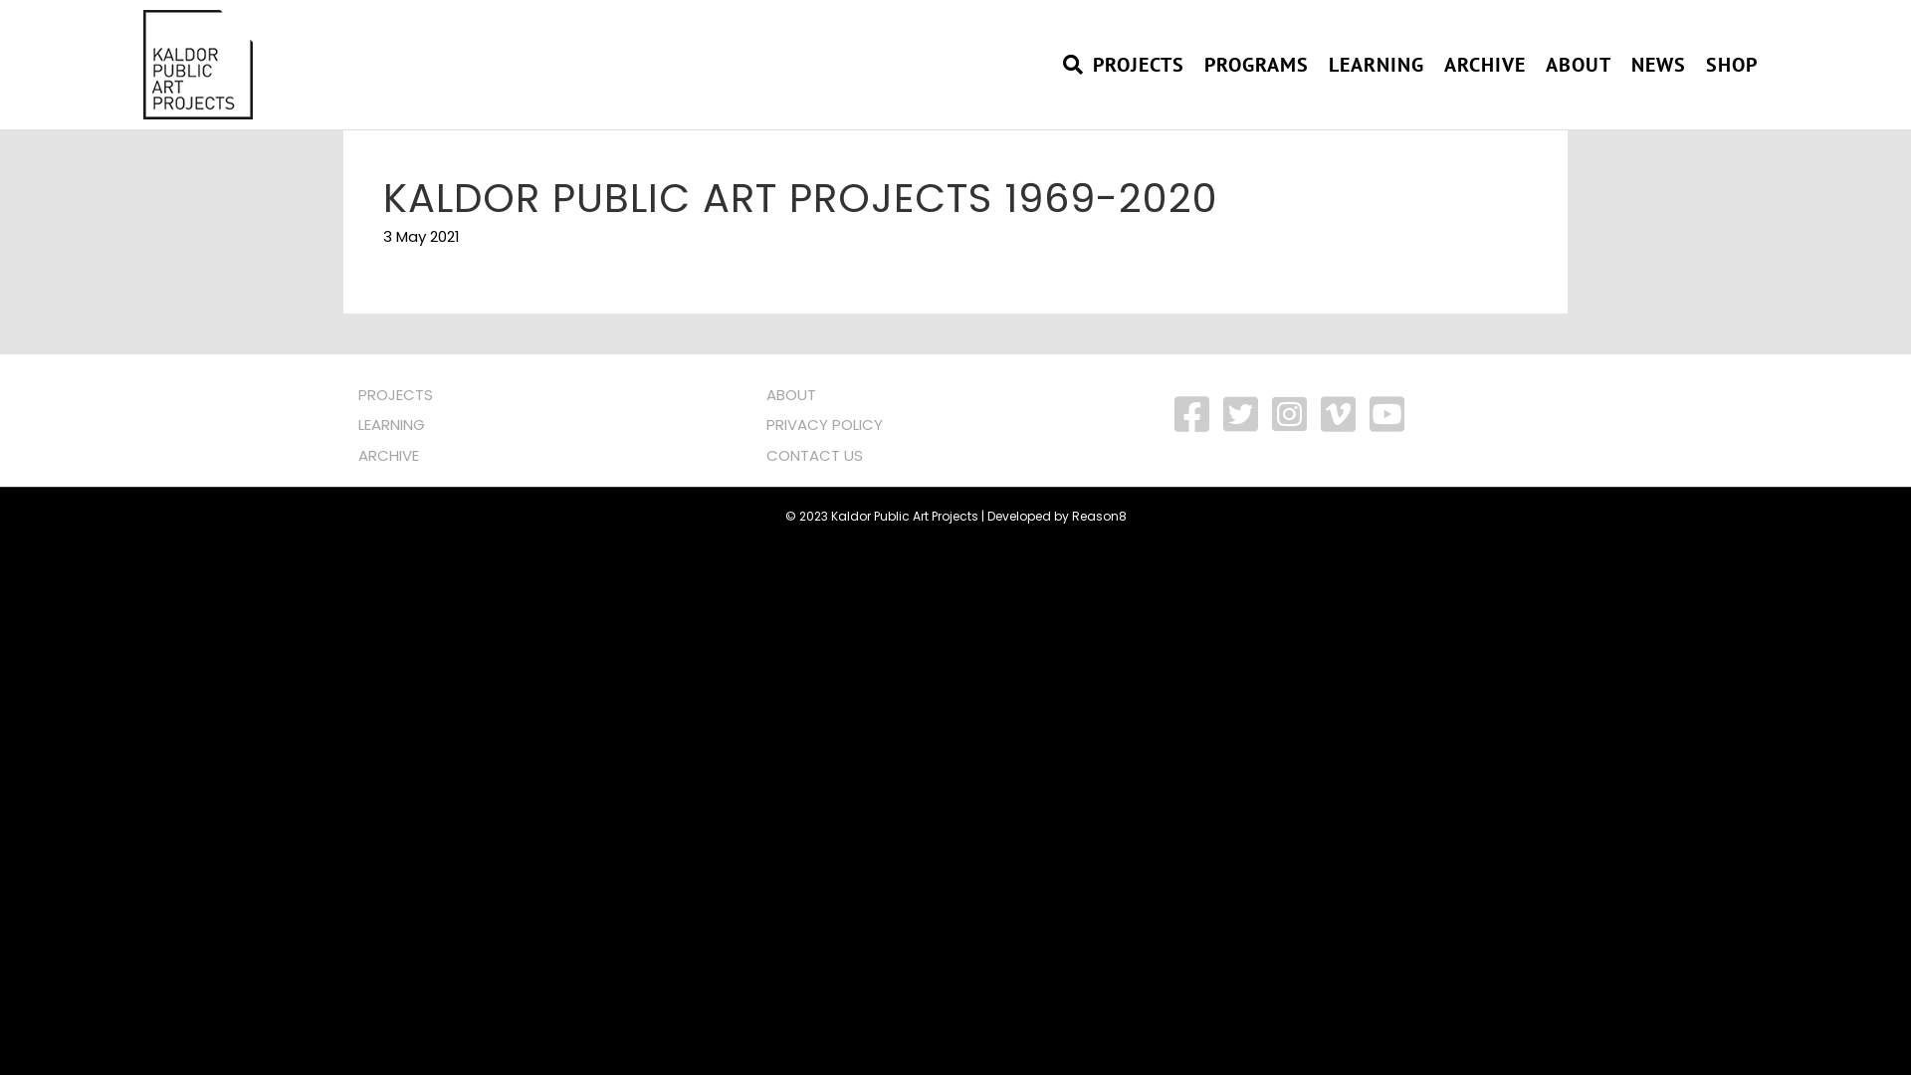 The width and height of the screenshot is (1911, 1075). Describe the element at coordinates (1256, 65) in the screenshot. I see `PROGRAMS` at that location.